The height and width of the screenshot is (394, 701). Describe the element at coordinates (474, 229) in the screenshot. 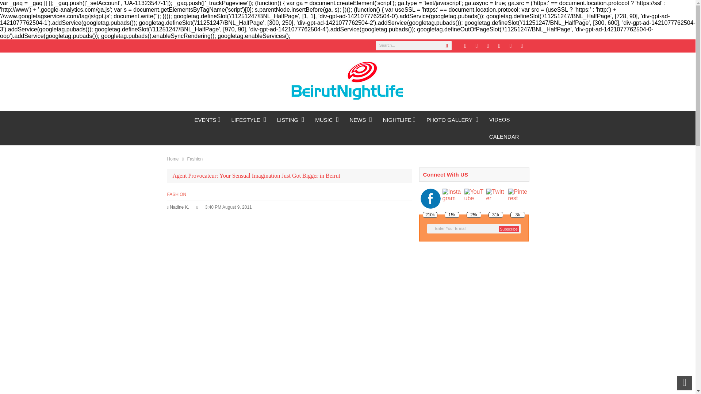

I see `Enter Your E-mail` at that location.